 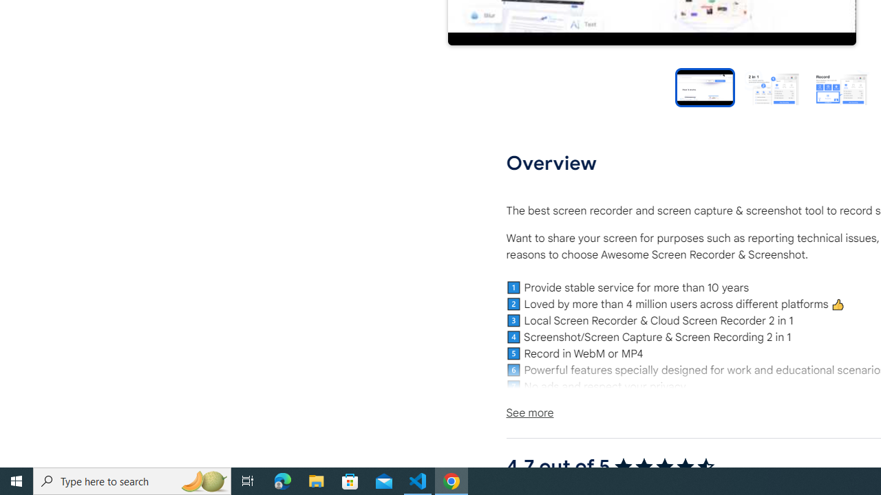 I want to click on File Explorer, so click(x=317, y=481).